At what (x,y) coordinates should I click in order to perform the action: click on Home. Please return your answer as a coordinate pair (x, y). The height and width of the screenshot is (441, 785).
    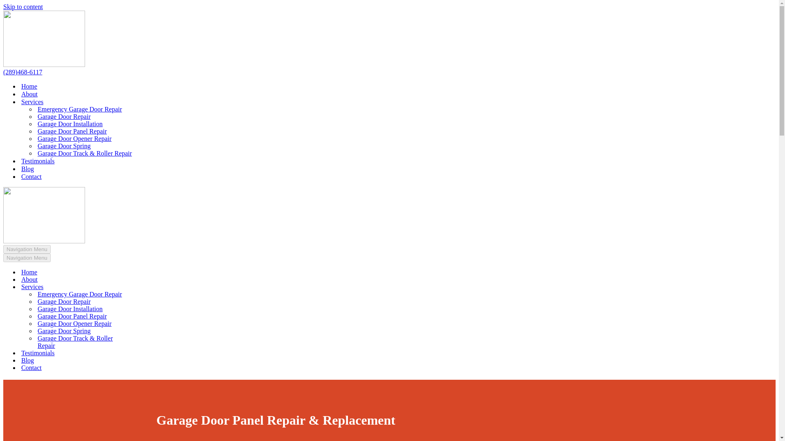
    Looking at the image, I should click on (29, 86).